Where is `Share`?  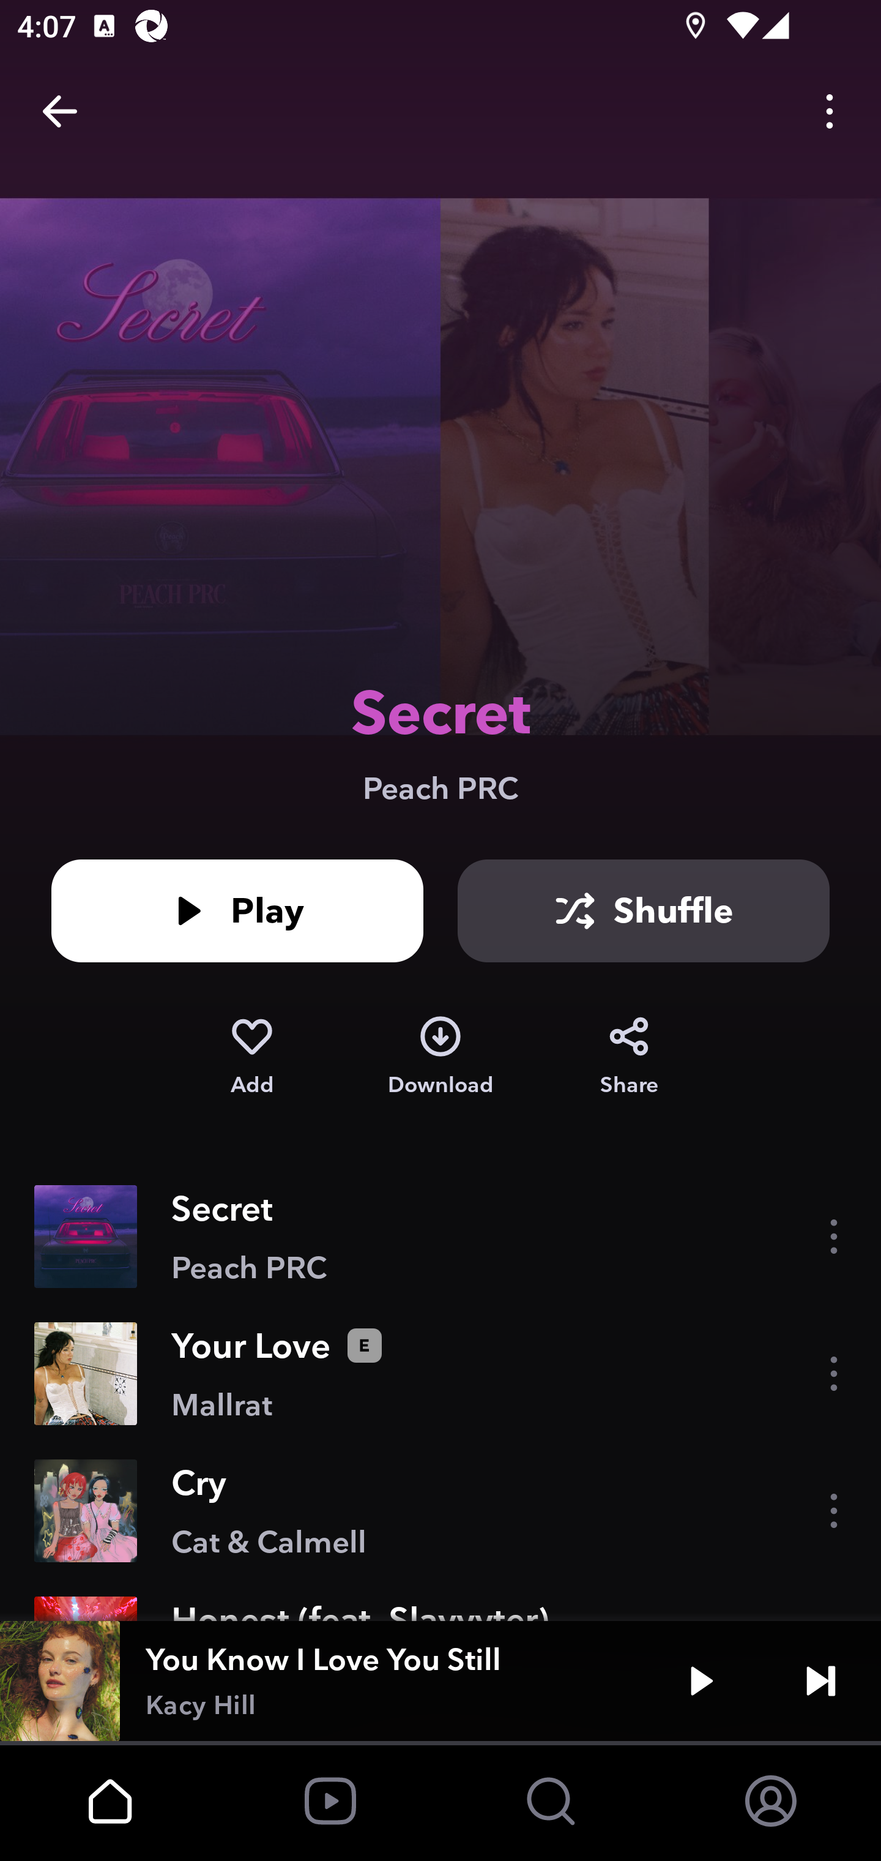 Share is located at coordinates (629, 1057).